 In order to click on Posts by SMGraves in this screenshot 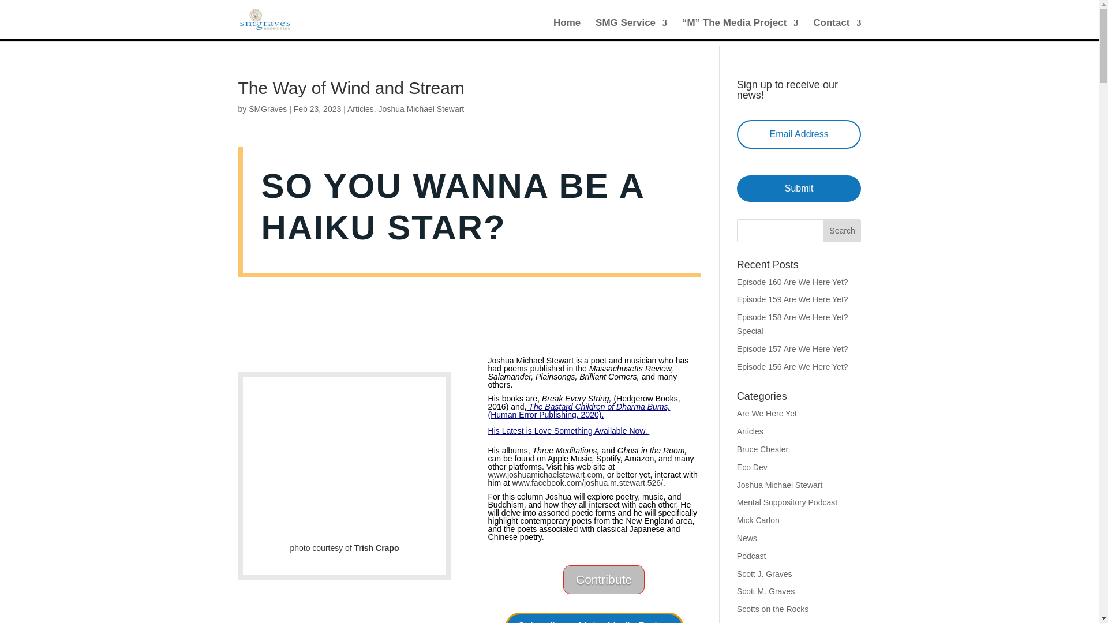, I will do `click(268, 108)`.